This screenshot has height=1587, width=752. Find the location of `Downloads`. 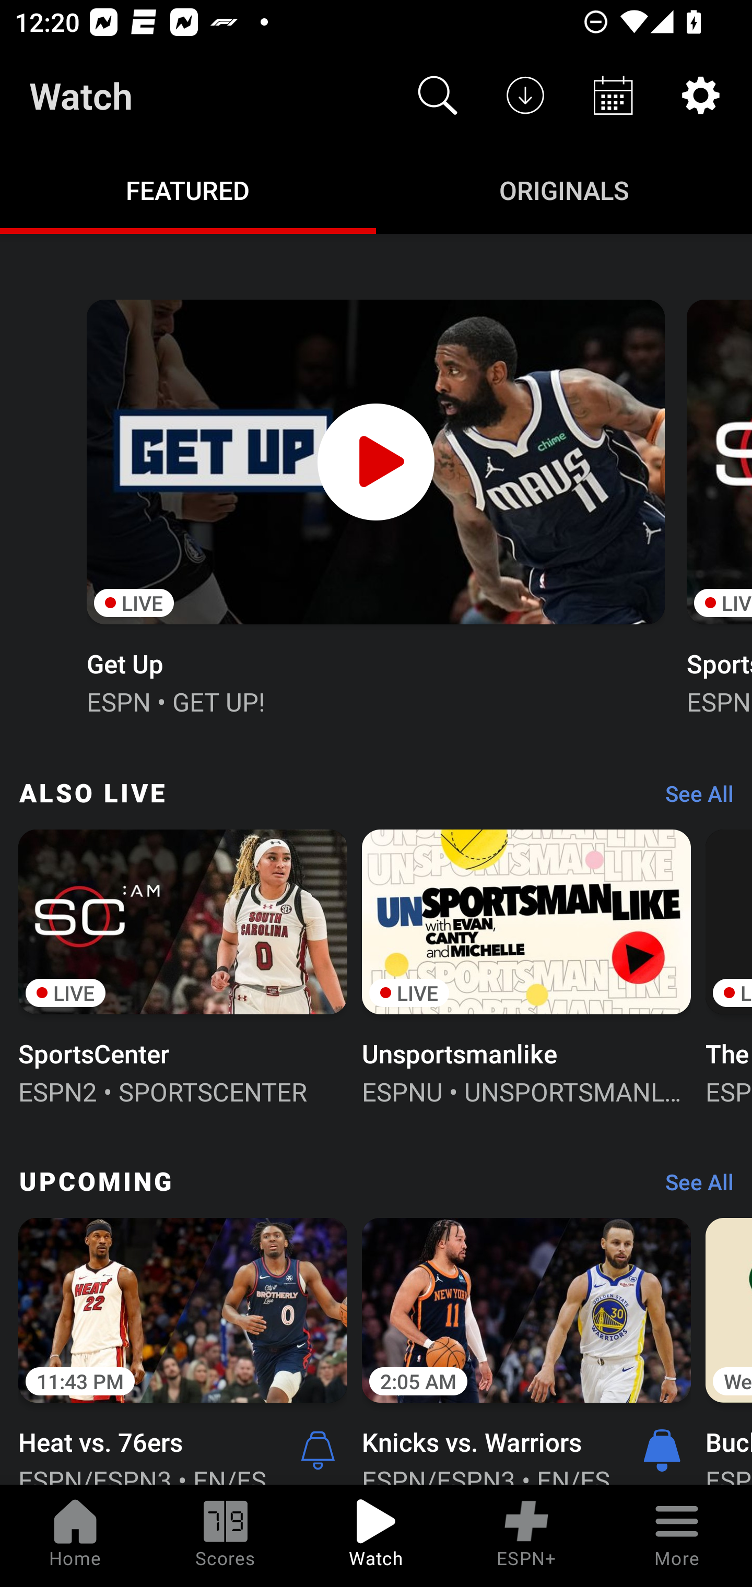

Downloads is located at coordinates (525, 95).